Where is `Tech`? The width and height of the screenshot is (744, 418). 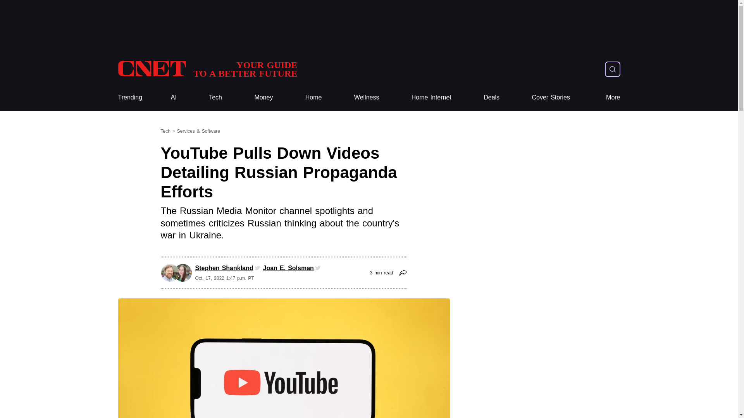
Tech is located at coordinates (613, 98).